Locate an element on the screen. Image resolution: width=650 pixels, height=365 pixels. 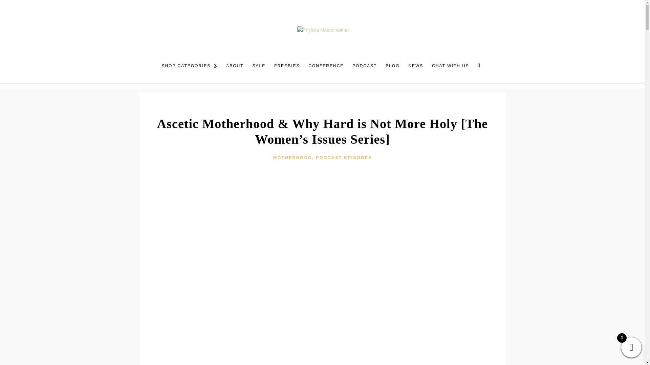
SHOP CATEGORIES is located at coordinates (189, 70).